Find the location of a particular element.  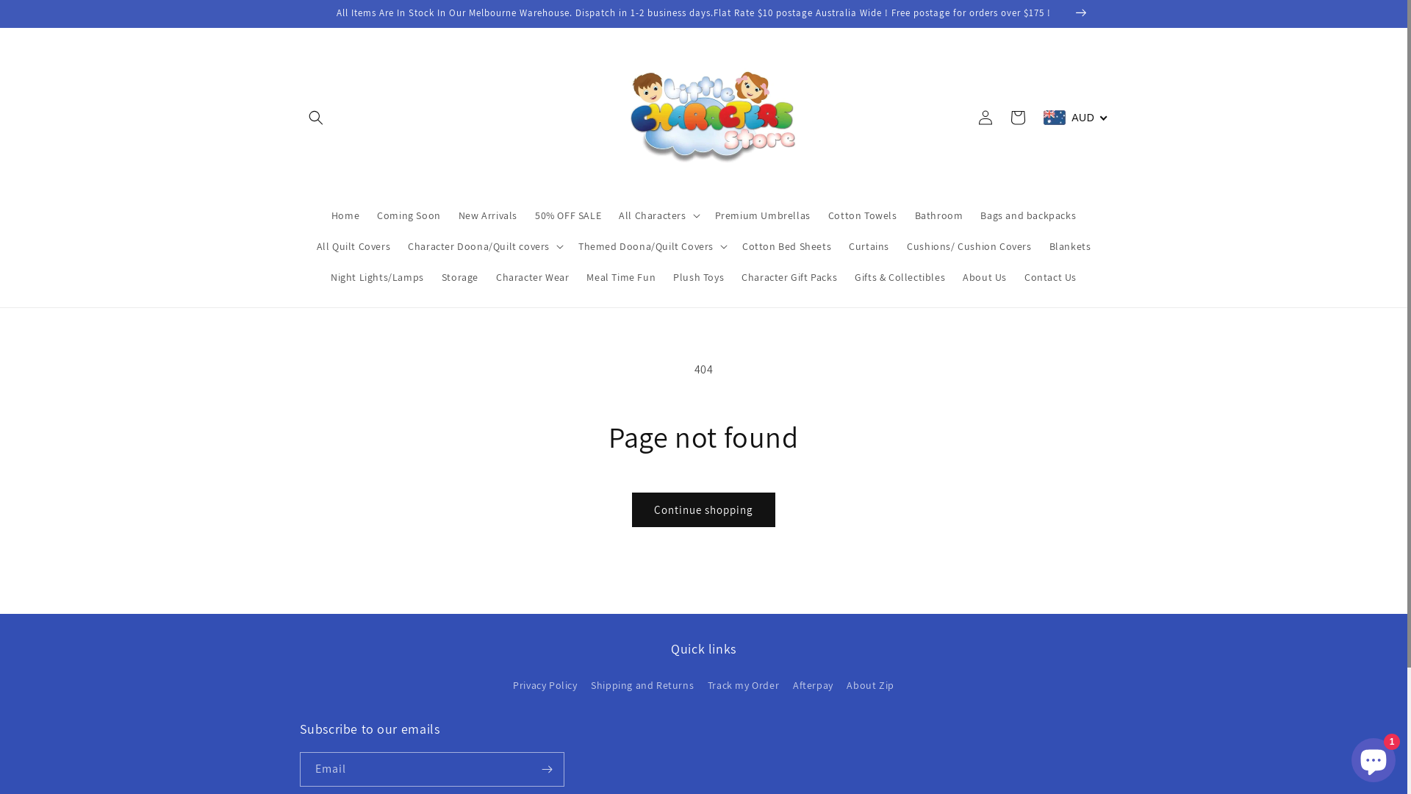

Continue shopping is located at coordinates (704, 510).